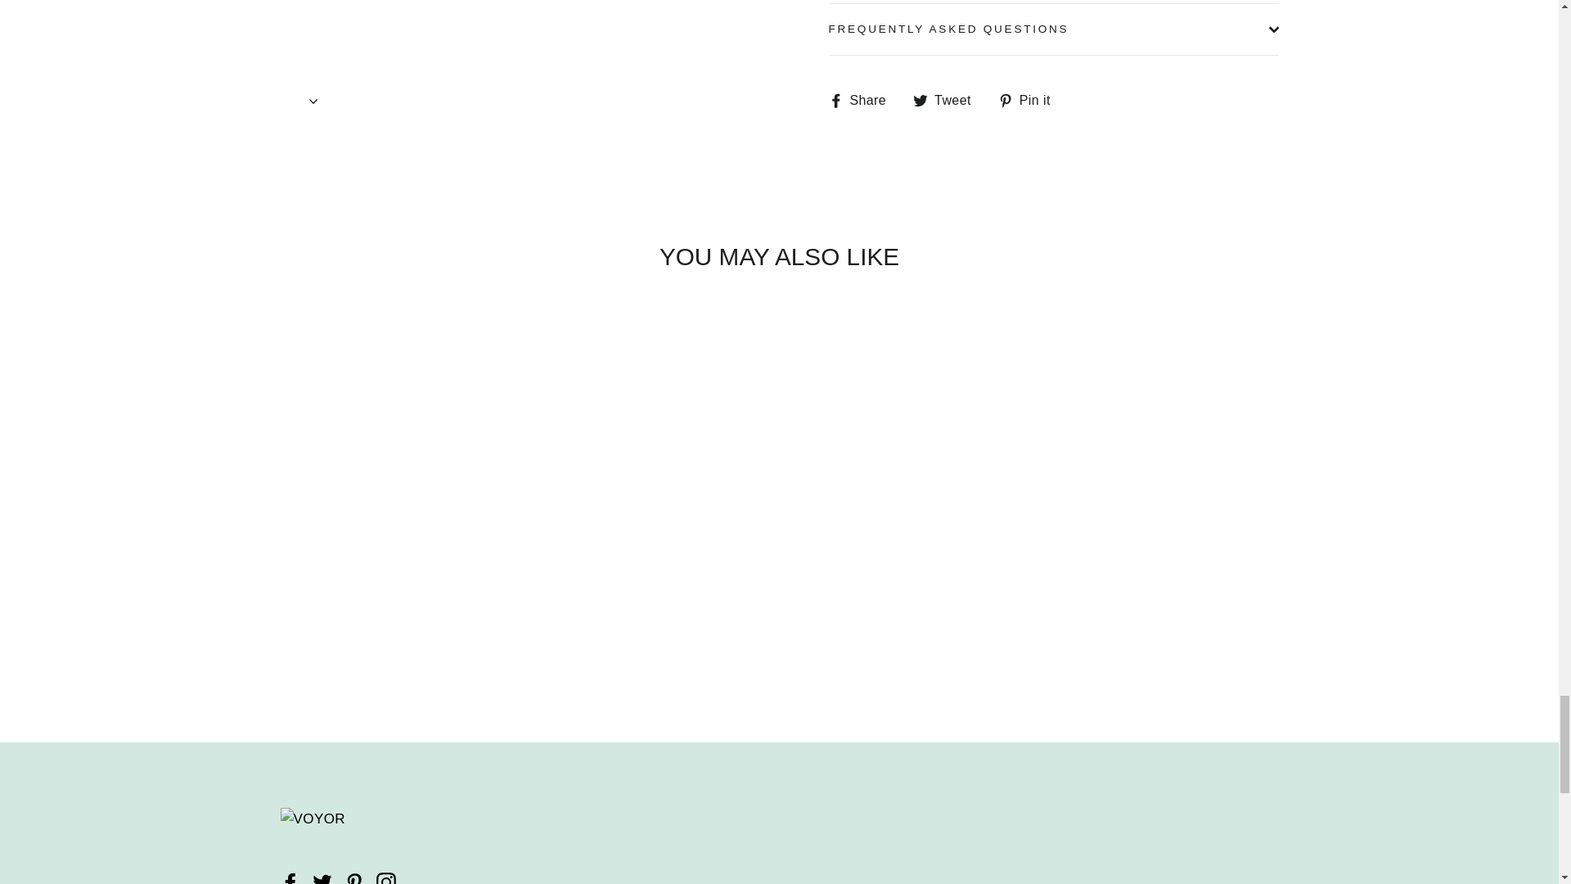 This screenshot has height=884, width=1571. Describe the element at coordinates (386, 877) in the screenshot. I see `VOYOR on Instagram` at that location.